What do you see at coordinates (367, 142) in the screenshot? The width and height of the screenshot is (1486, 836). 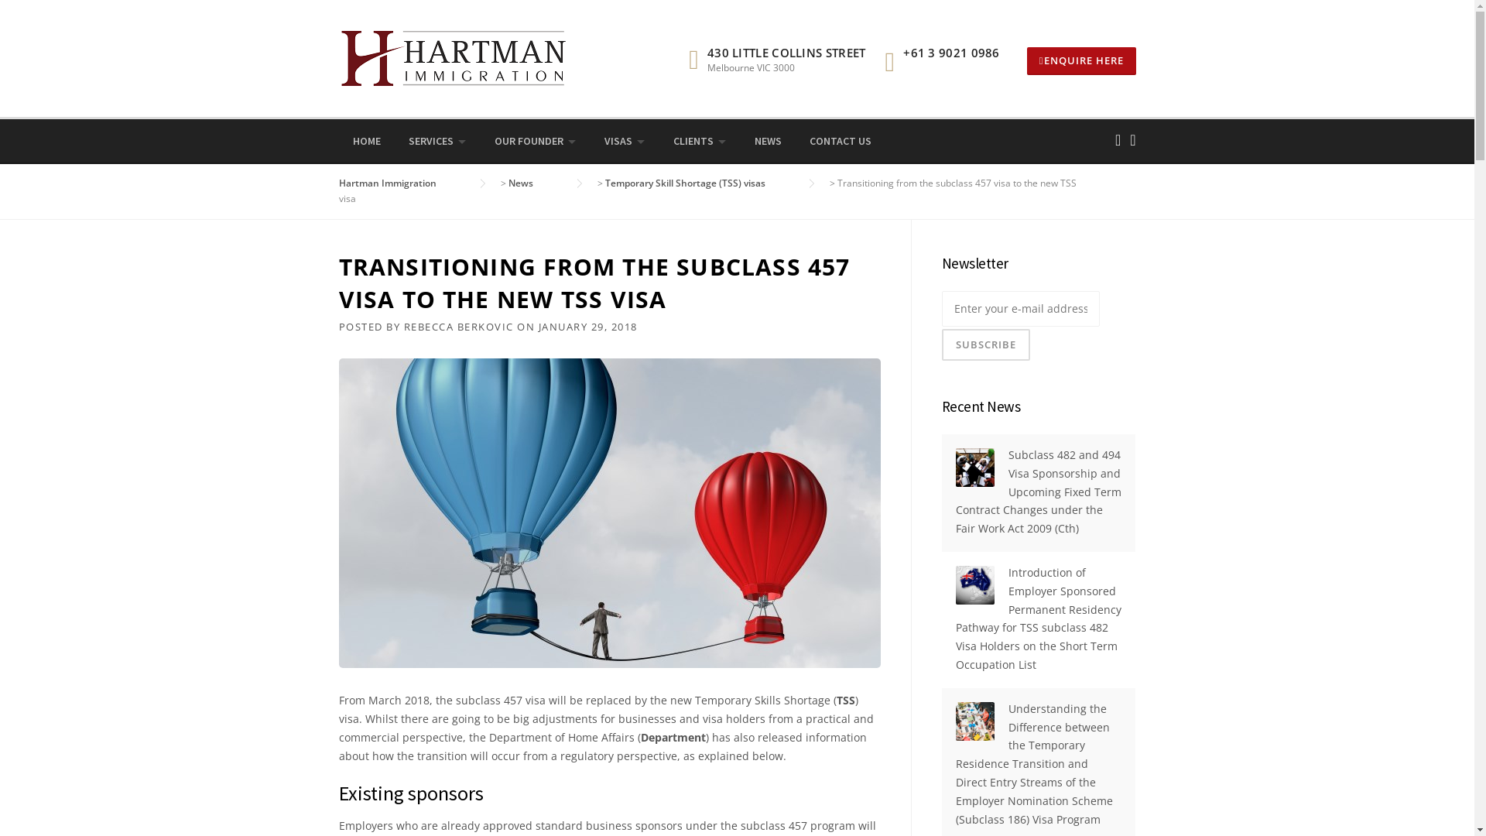 I see `HOME` at bounding box center [367, 142].